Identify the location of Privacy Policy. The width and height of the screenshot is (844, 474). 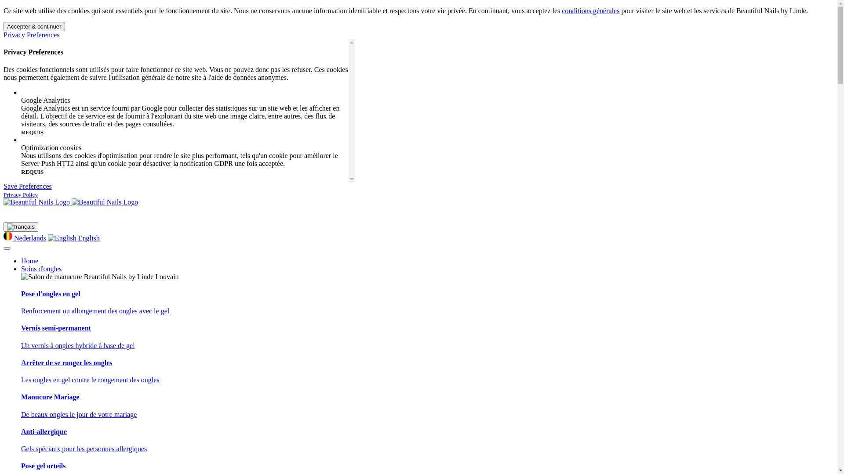
(21, 194).